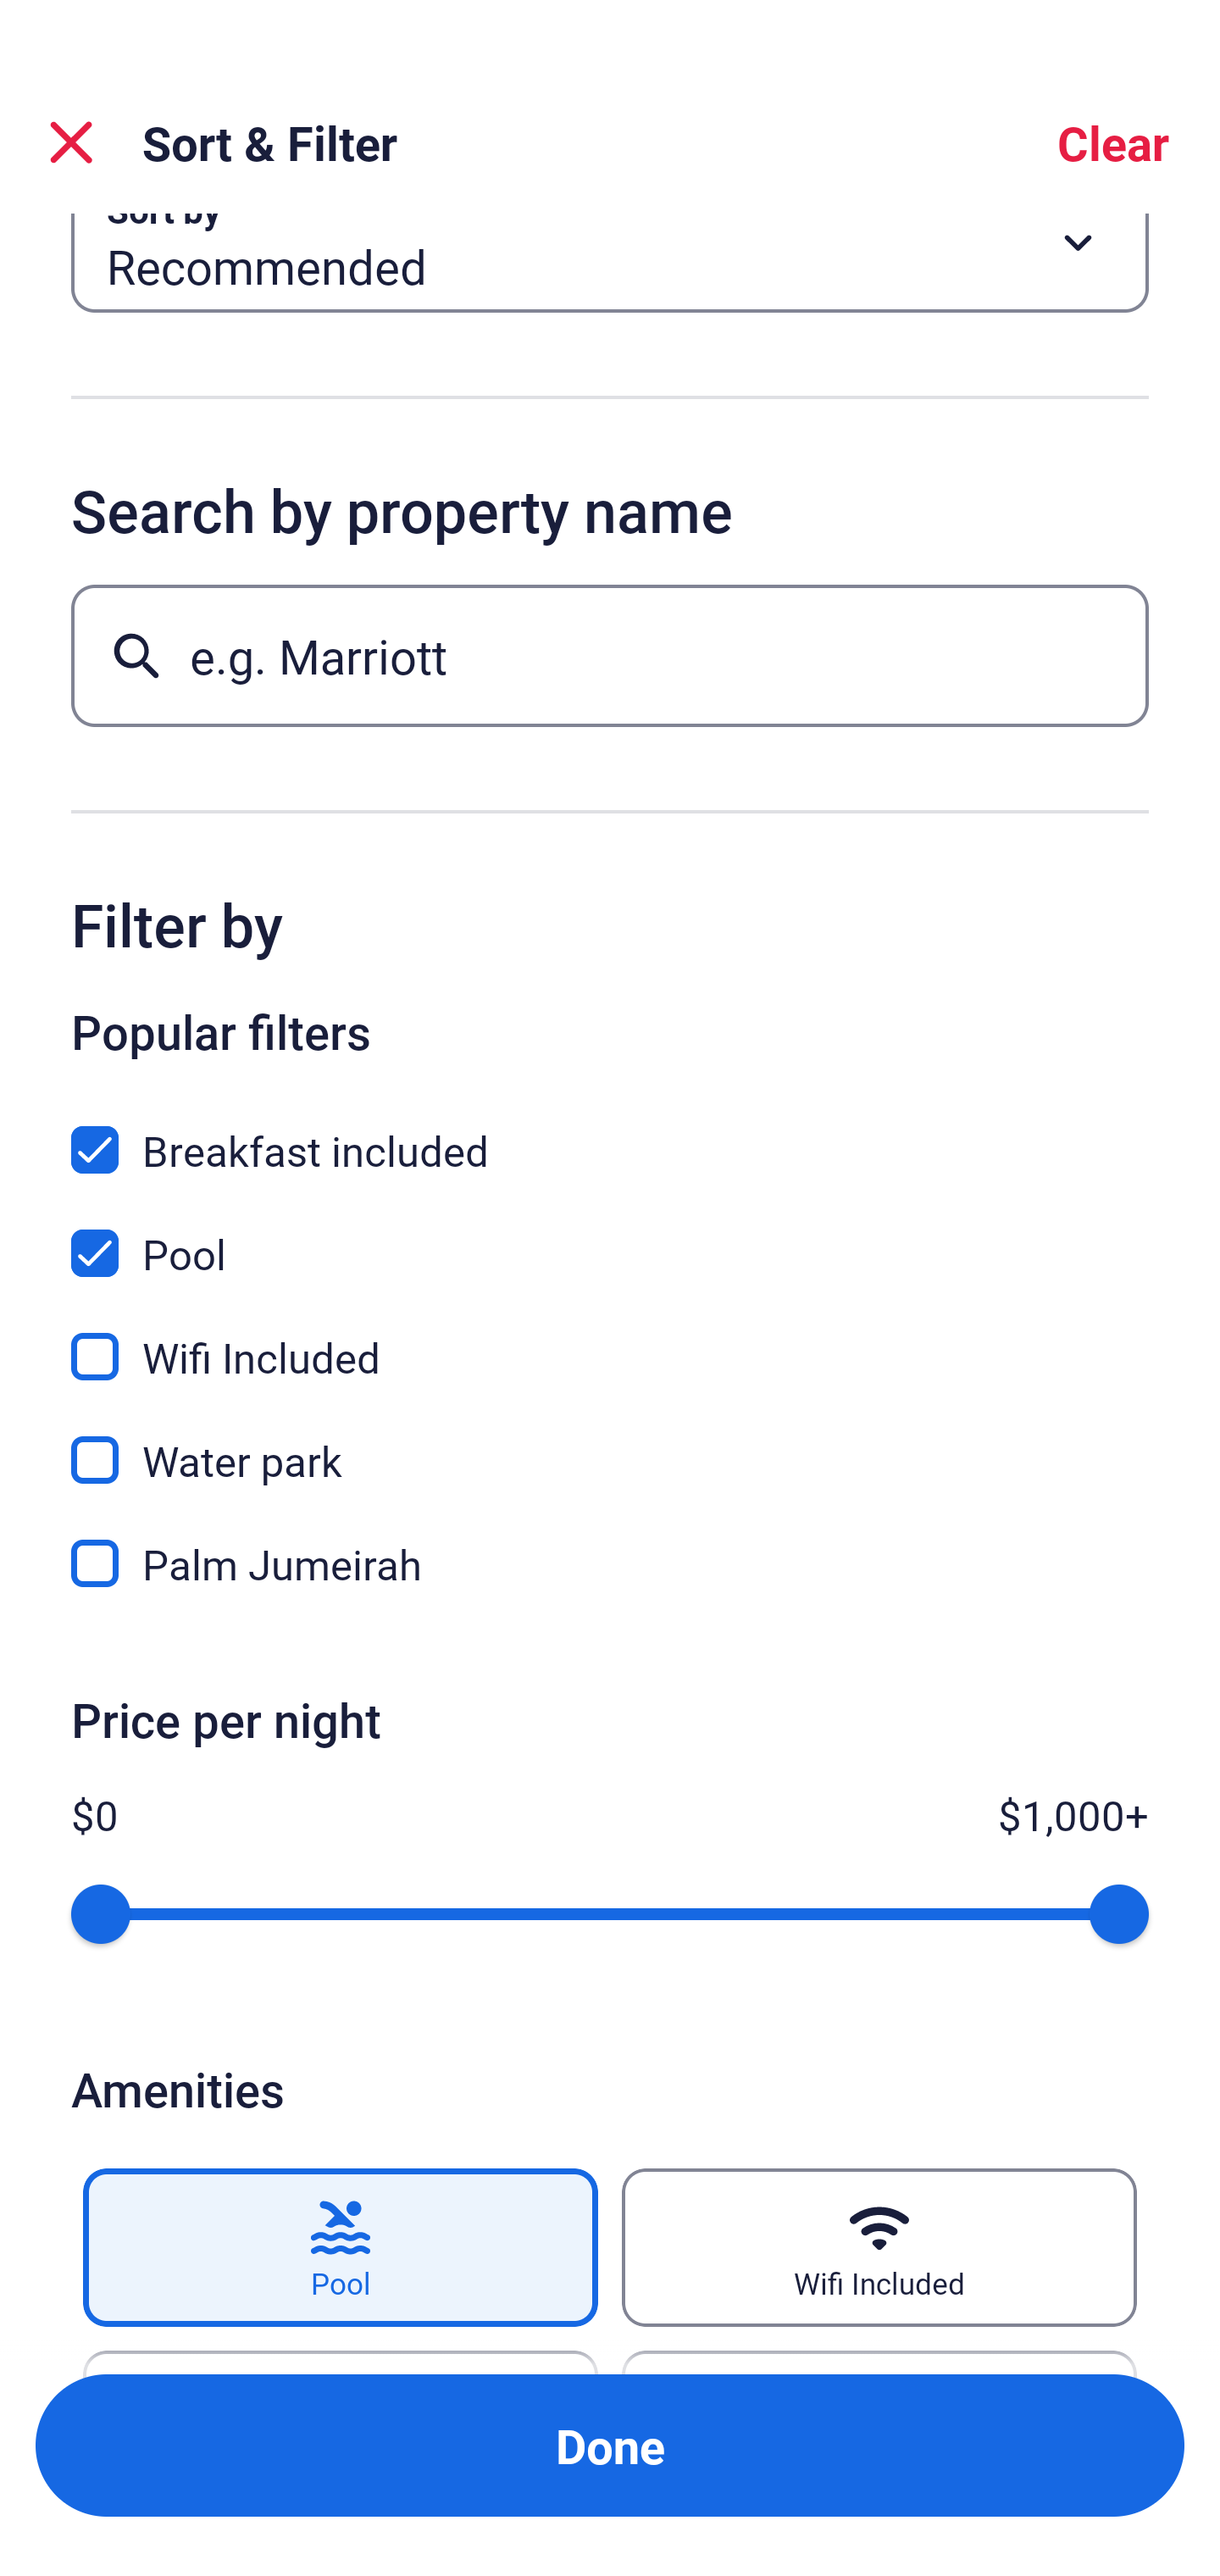 This screenshot has height=2576, width=1220. Describe the element at coordinates (71, 142) in the screenshot. I see `Close Sort and Filter` at that location.